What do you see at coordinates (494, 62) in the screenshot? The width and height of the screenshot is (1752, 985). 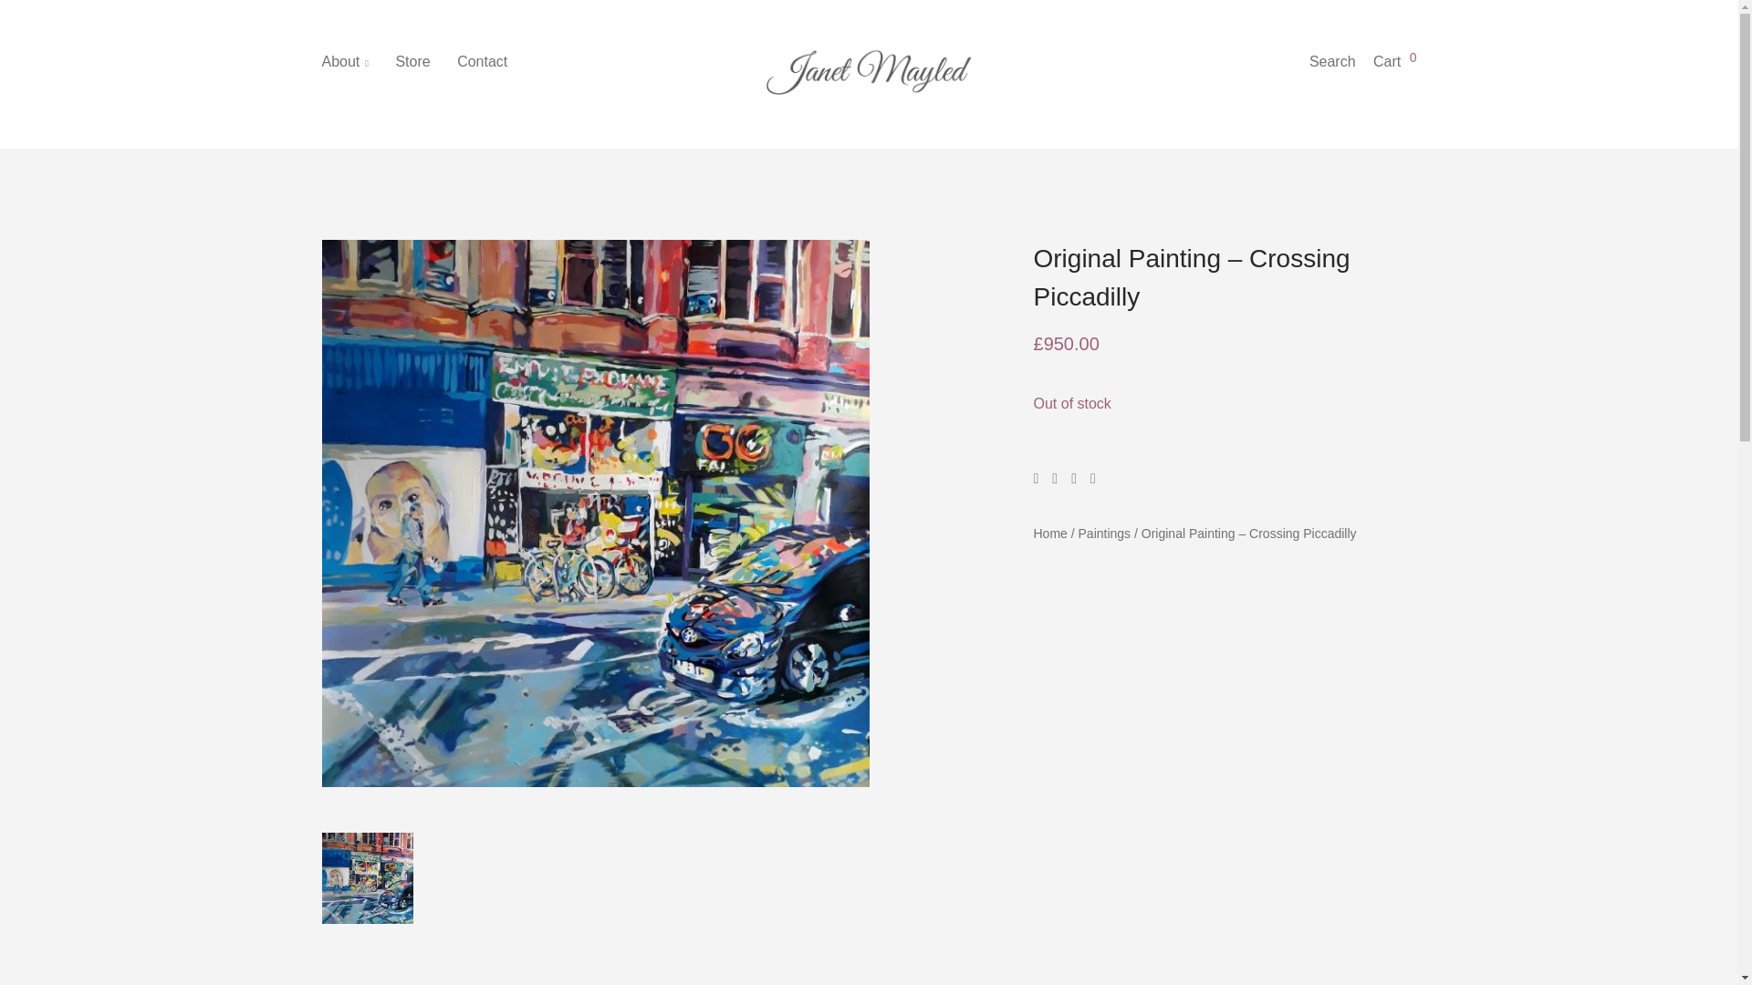 I see `Contact` at bounding box center [494, 62].